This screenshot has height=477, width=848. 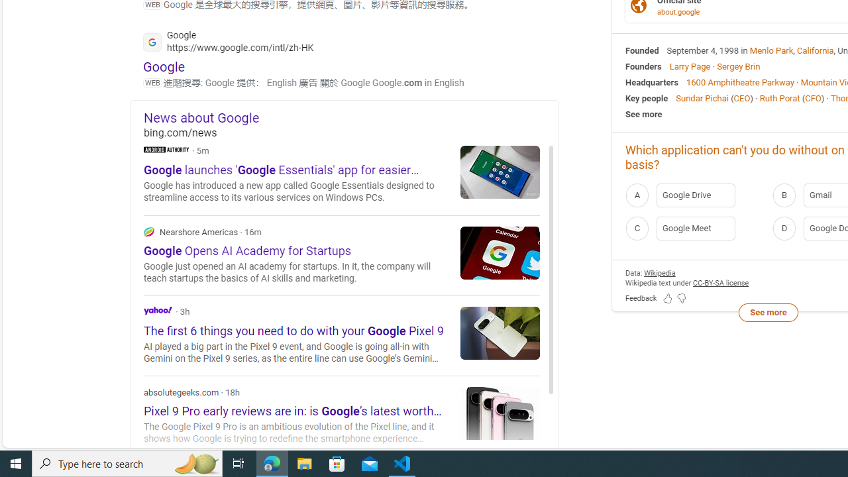 I want to click on Sundar Pichai, so click(x=702, y=98).